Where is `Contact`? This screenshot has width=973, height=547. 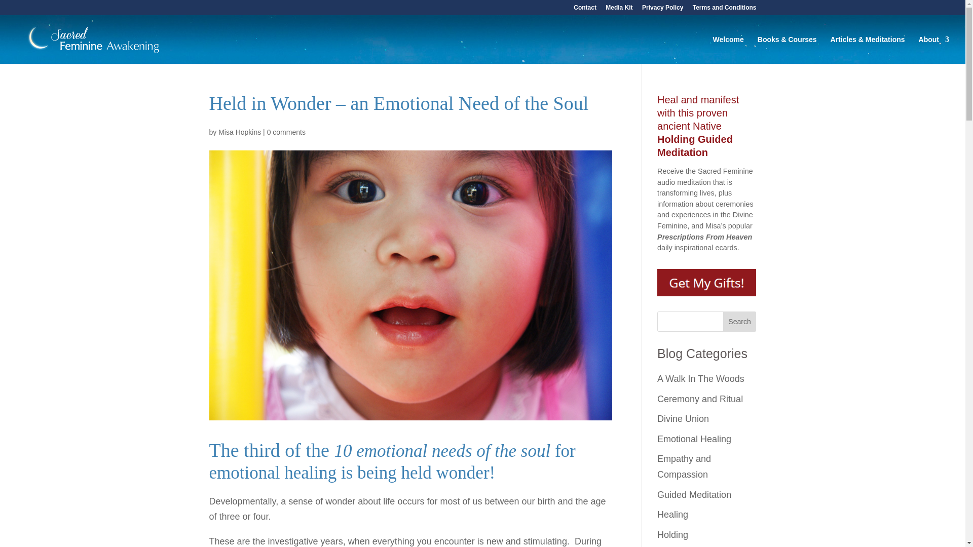 Contact is located at coordinates (585, 10).